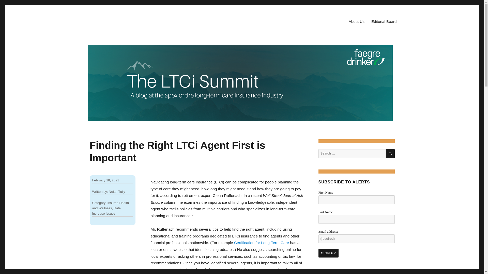  What do you see at coordinates (261, 243) in the screenshot?
I see `Certification for Long-Term Care` at bounding box center [261, 243].